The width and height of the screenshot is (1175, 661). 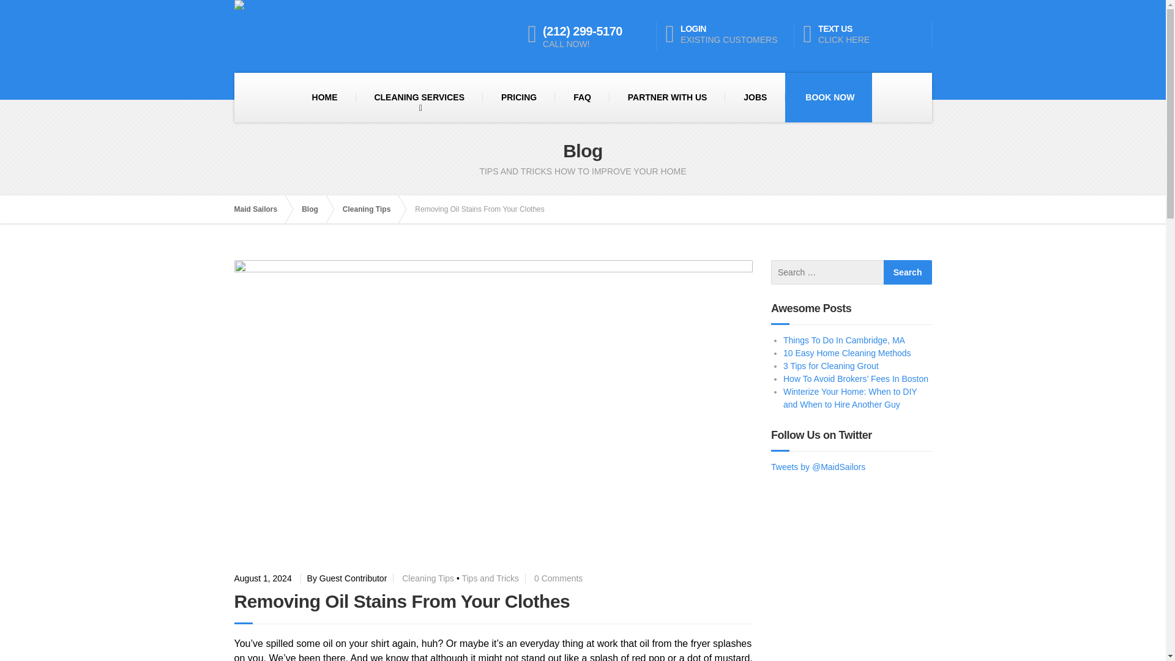 What do you see at coordinates (907, 272) in the screenshot?
I see `Search` at bounding box center [907, 272].